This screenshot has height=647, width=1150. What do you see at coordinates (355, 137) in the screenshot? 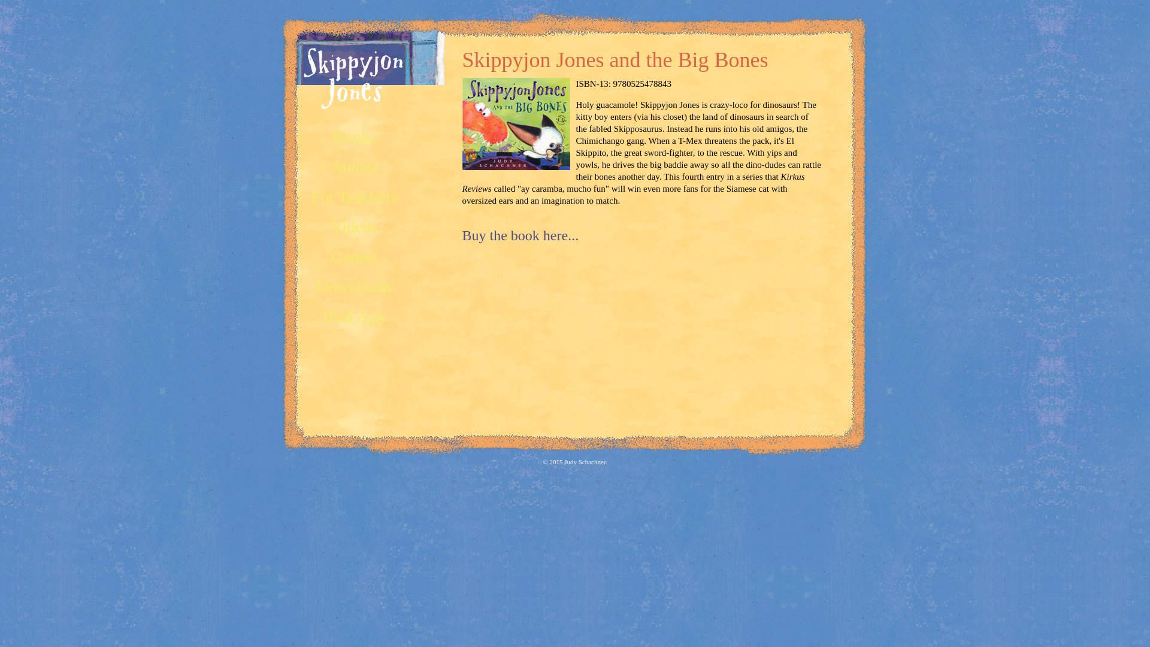
I see `Books` at bounding box center [355, 137].